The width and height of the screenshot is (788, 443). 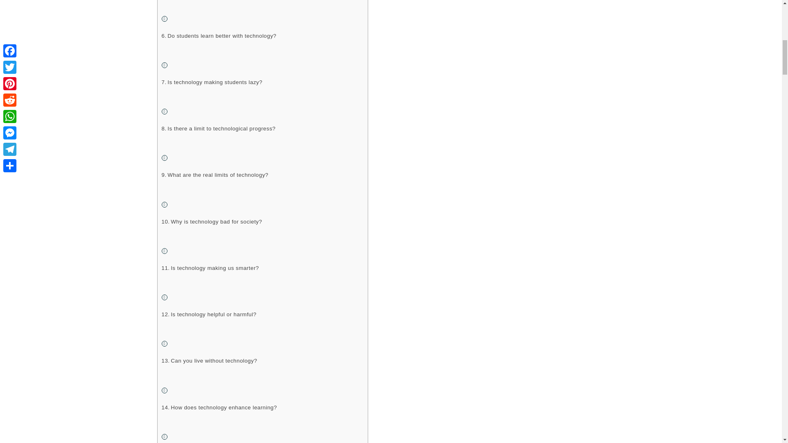 What do you see at coordinates (219, 407) in the screenshot?
I see `How does technology enhance learning?` at bounding box center [219, 407].